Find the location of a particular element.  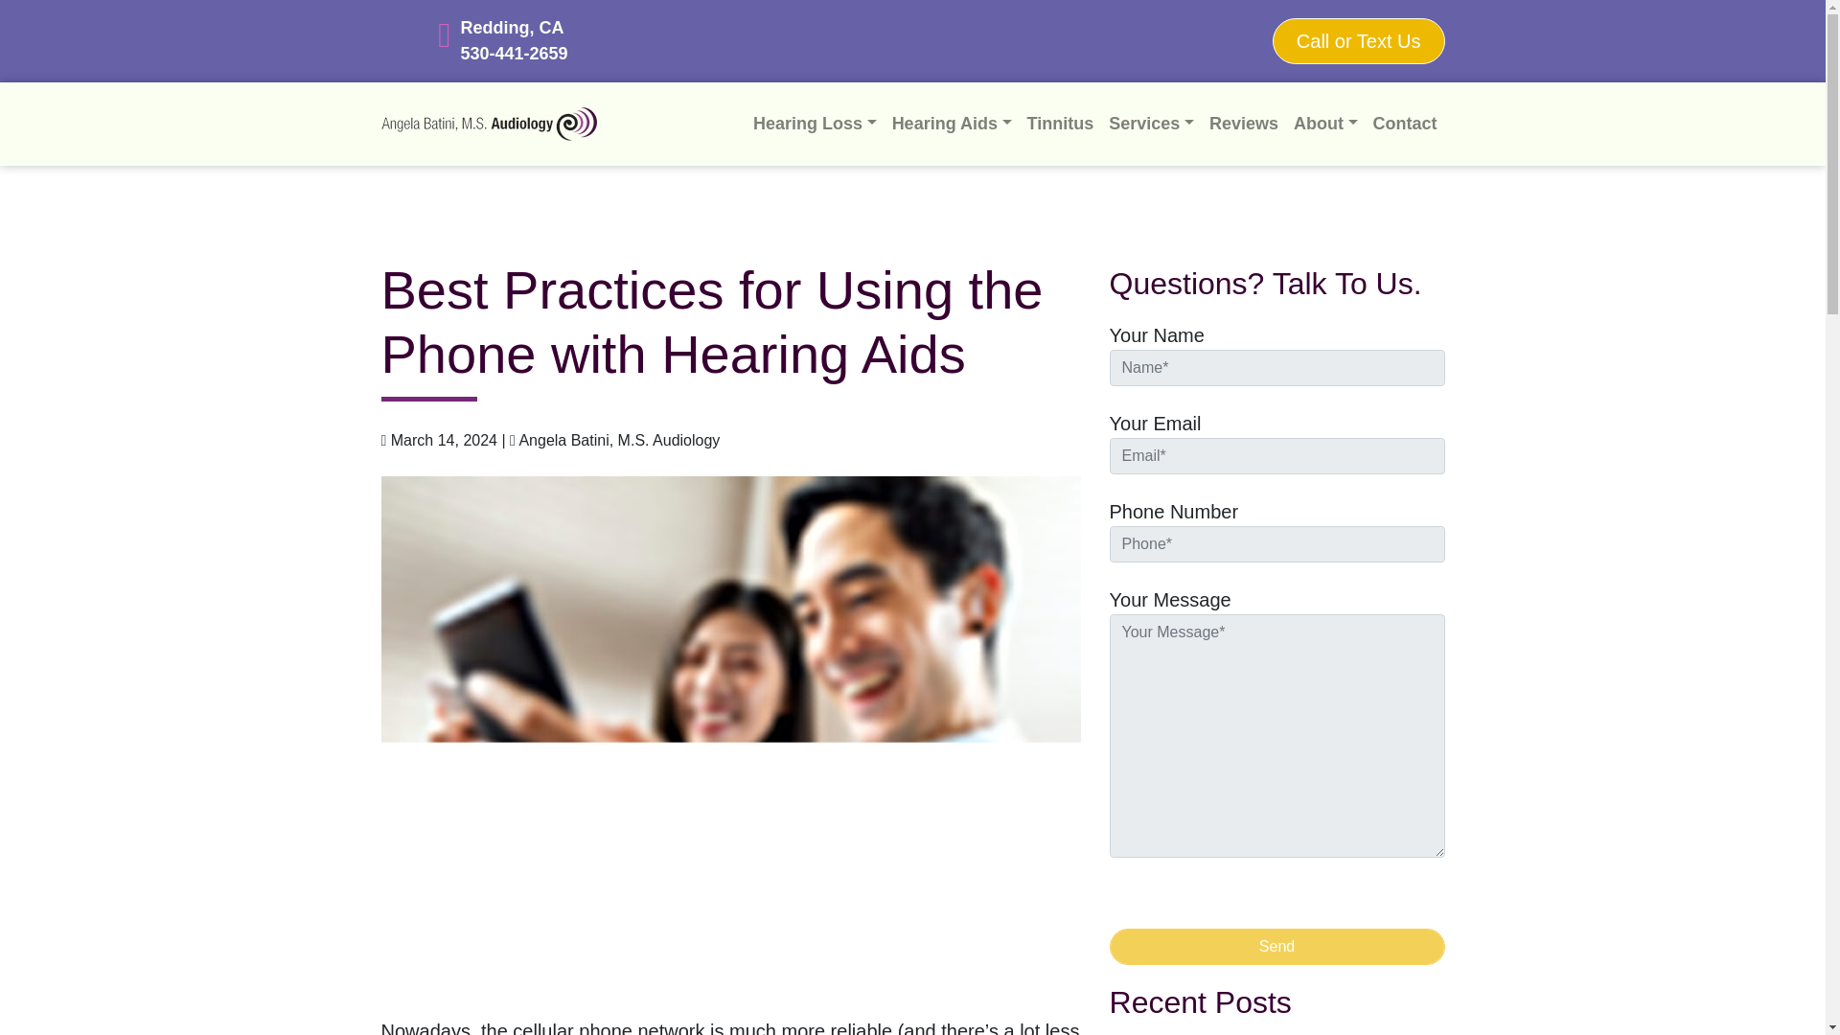

Services is located at coordinates (1150, 125).